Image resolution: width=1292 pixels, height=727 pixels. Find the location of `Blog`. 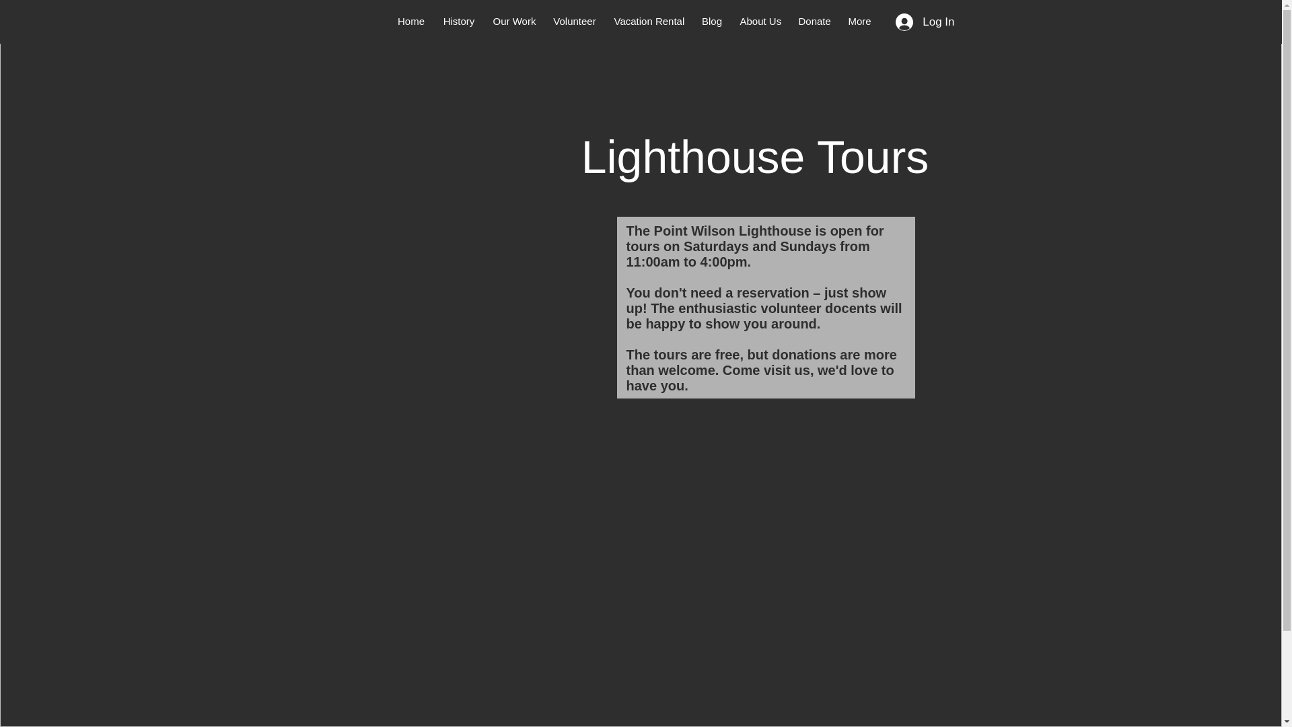

Blog is located at coordinates (712, 22).